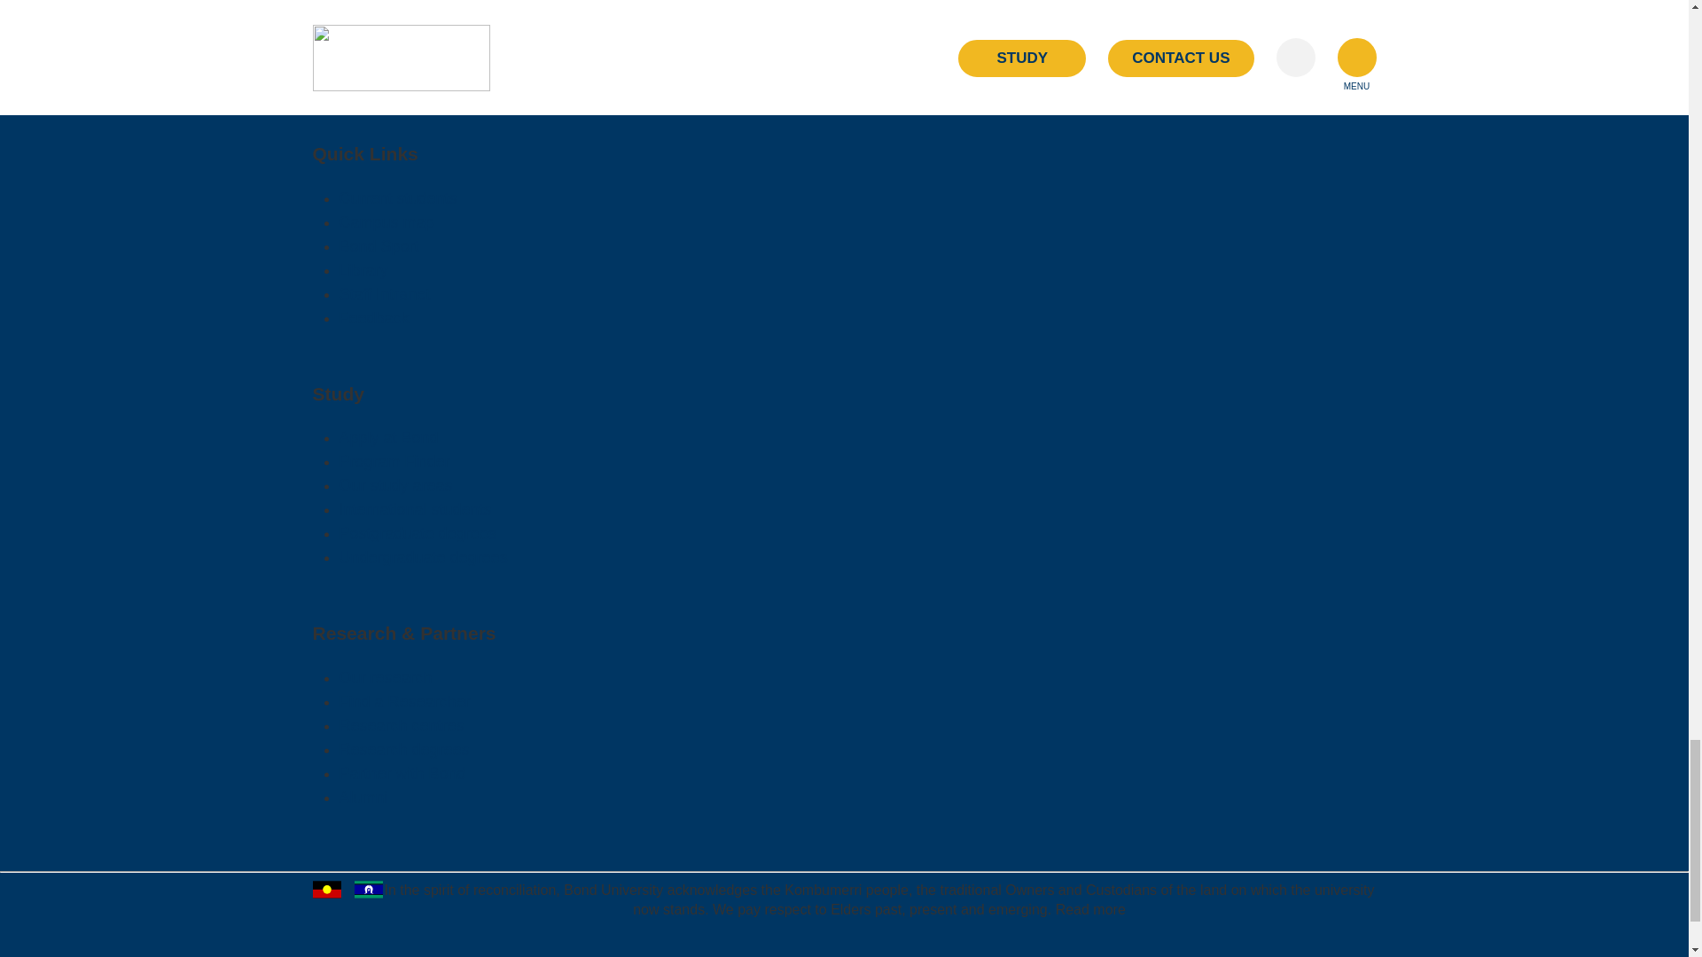 The width and height of the screenshot is (1702, 957). What do you see at coordinates (385, 294) in the screenshot?
I see `Staff Intranet` at bounding box center [385, 294].